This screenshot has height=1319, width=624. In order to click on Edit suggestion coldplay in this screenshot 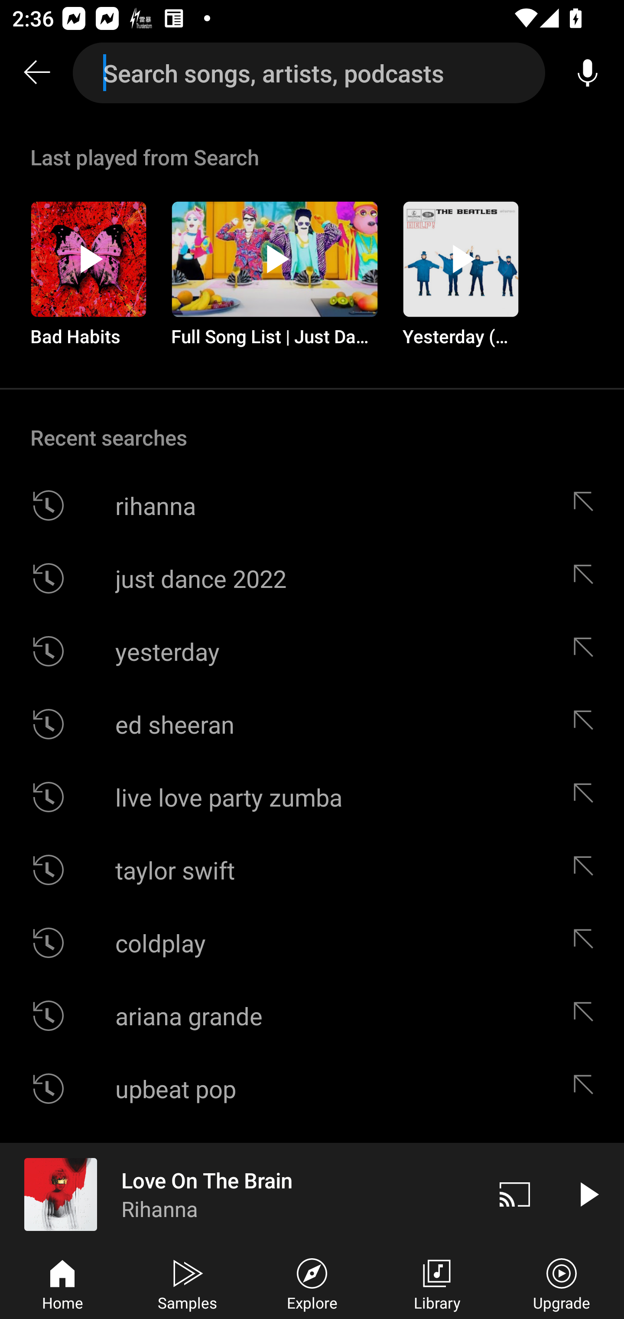, I will do `click(587, 942)`.